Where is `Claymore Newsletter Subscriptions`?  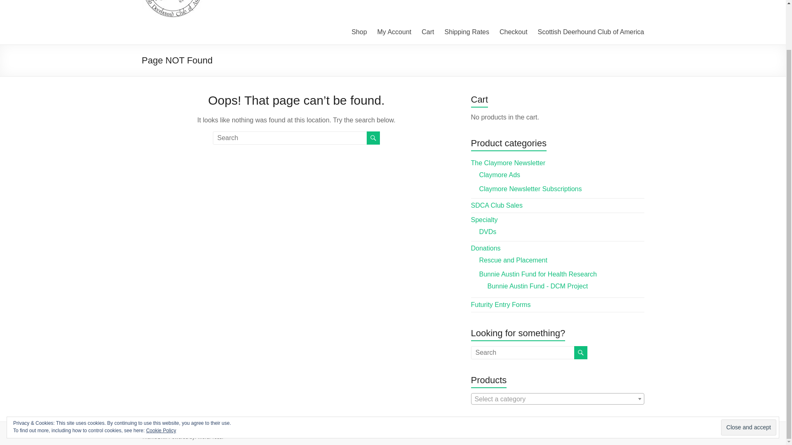
Claymore Newsletter Subscriptions is located at coordinates (530, 189).